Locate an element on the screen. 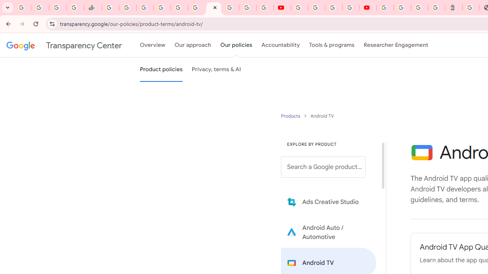 This screenshot has width=488, height=274. Researcher Engagement is located at coordinates (396, 45).